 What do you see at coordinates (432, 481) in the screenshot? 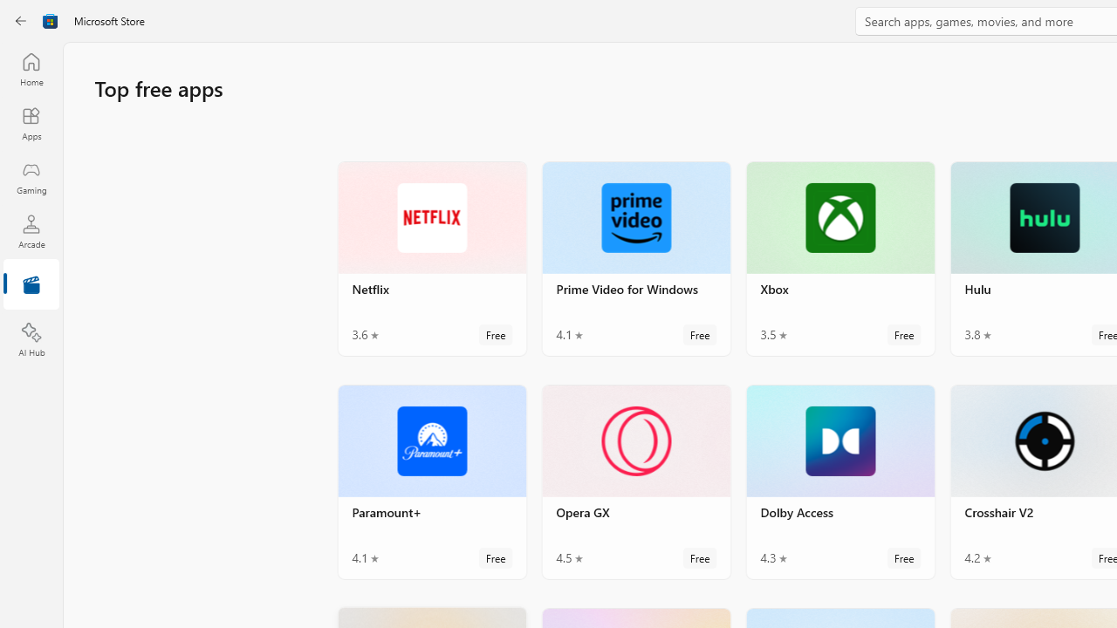
I see `Paramount+. Average rating of 4.1 out of five stars. Free  ` at bounding box center [432, 481].